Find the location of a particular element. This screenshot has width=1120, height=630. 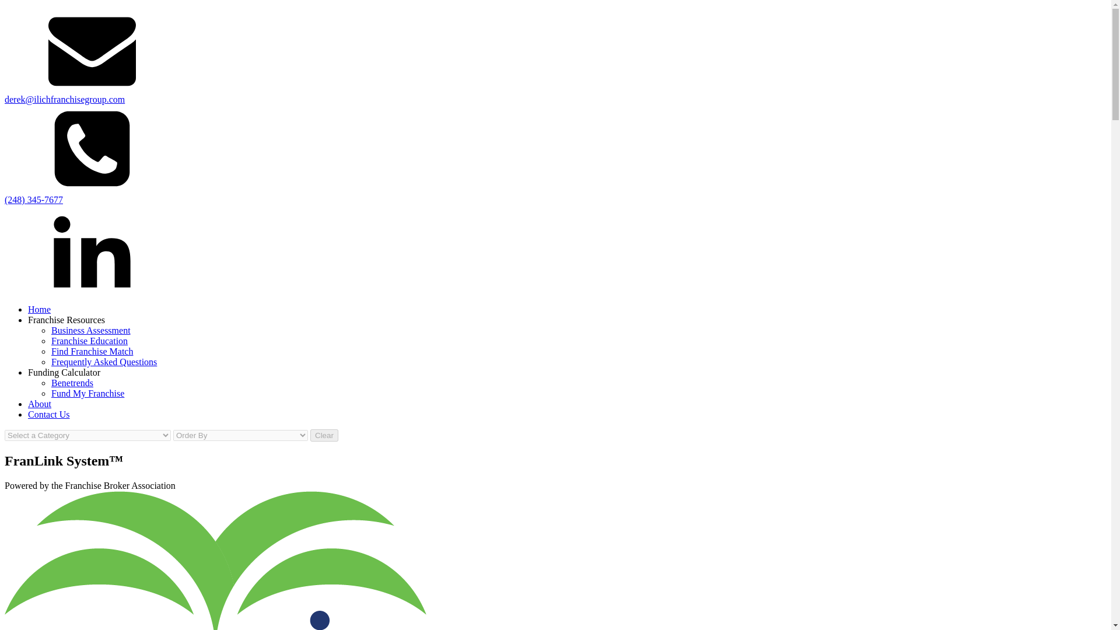

Franchise Resources is located at coordinates (66, 320).